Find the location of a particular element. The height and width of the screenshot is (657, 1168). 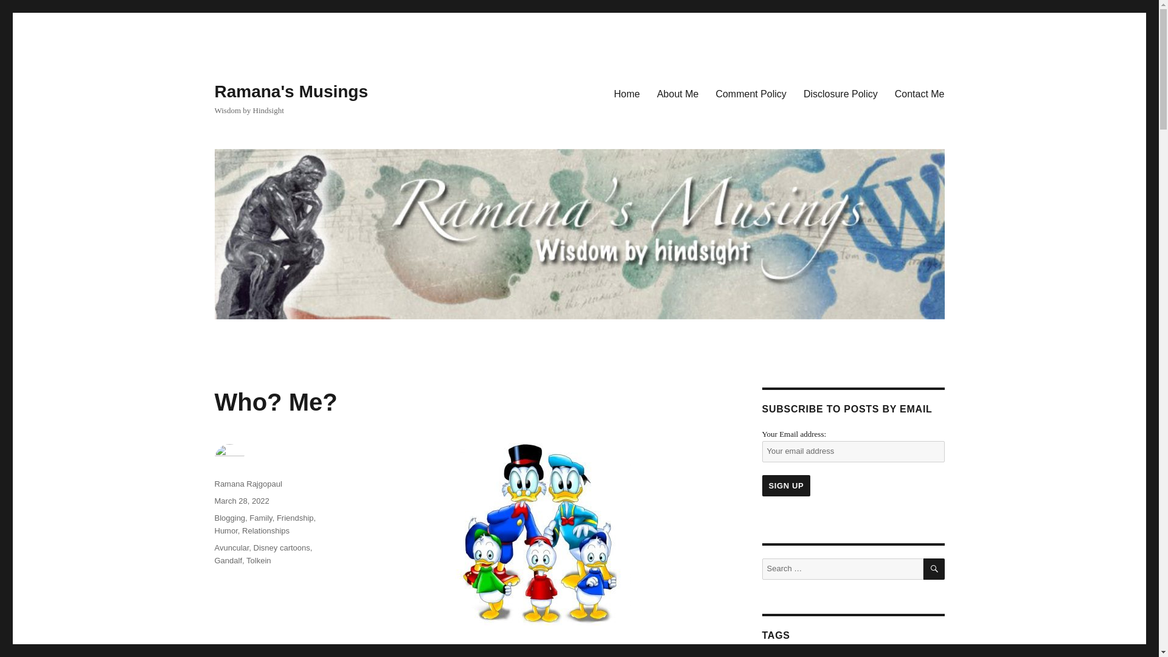

Comment Policy is located at coordinates (750, 93).